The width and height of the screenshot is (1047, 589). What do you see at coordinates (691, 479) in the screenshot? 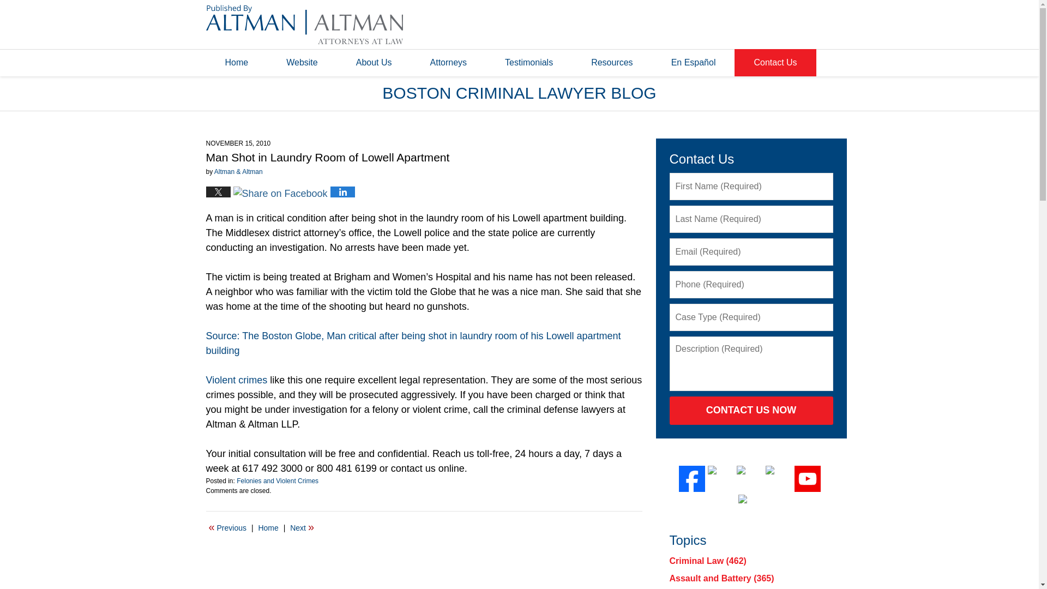
I see `Facebook` at bounding box center [691, 479].